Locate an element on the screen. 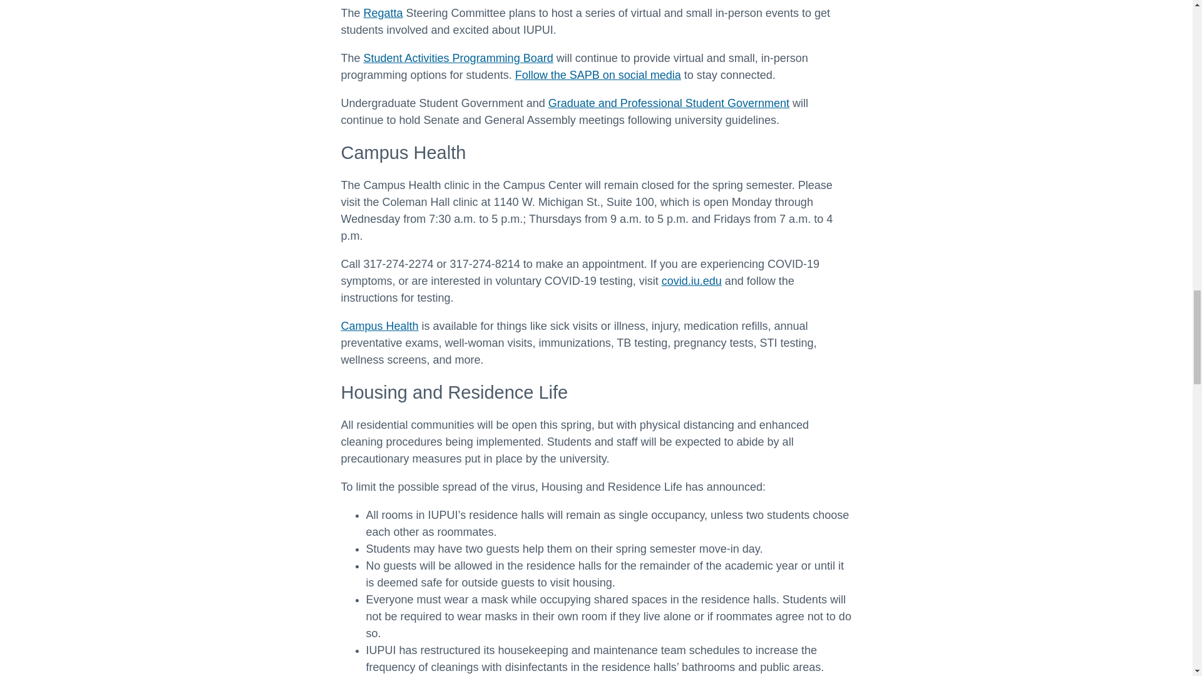  Graduate and Professional Student Government is located at coordinates (669, 103).